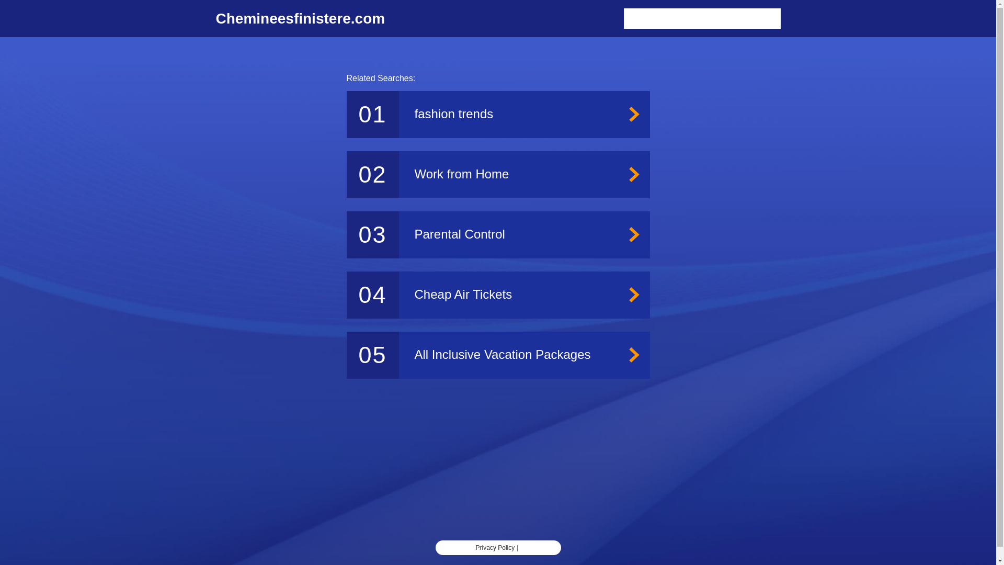 This screenshot has height=565, width=1004. Describe the element at coordinates (498, 295) in the screenshot. I see `Cheap Air Tickets` at that location.